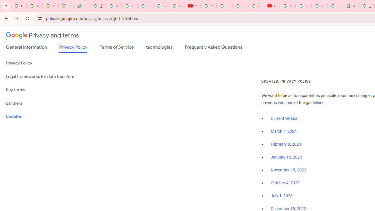 This screenshot has width=375, height=211. Describe the element at coordinates (208, 6) in the screenshot. I see `YouTube` at that location.